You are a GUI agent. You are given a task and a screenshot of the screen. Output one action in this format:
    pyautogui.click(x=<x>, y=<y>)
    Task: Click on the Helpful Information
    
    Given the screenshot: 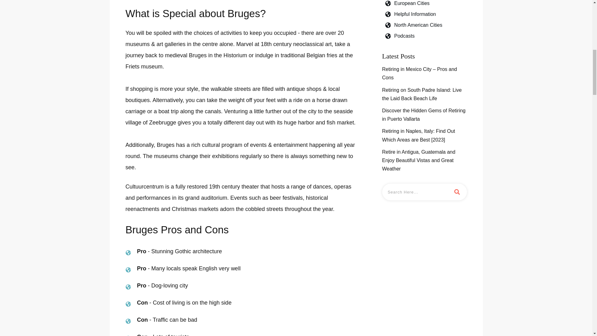 What is the action you would take?
    pyautogui.click(x=415, y=14)
    